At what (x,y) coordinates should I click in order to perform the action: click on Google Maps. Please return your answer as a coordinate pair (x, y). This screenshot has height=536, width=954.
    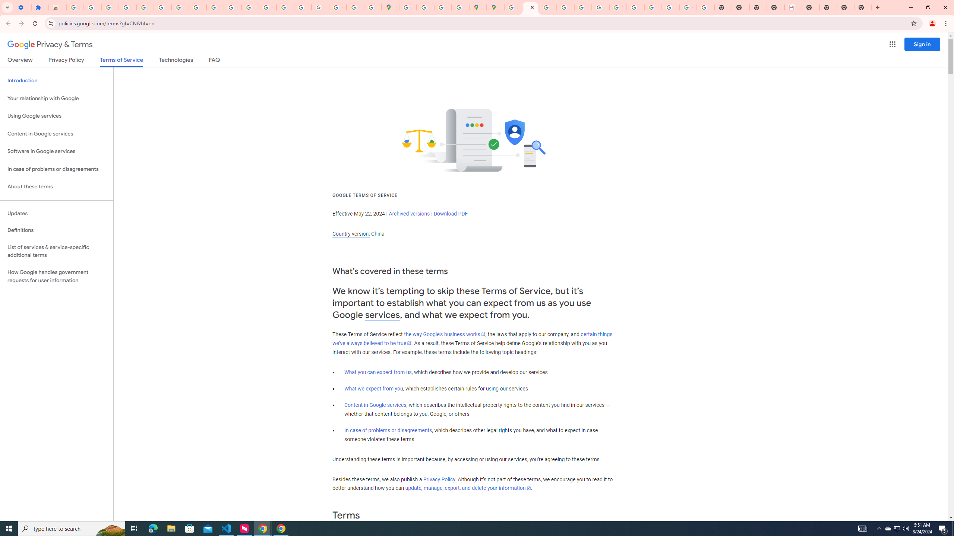
    Looking at the image, I should click on (390, 7).